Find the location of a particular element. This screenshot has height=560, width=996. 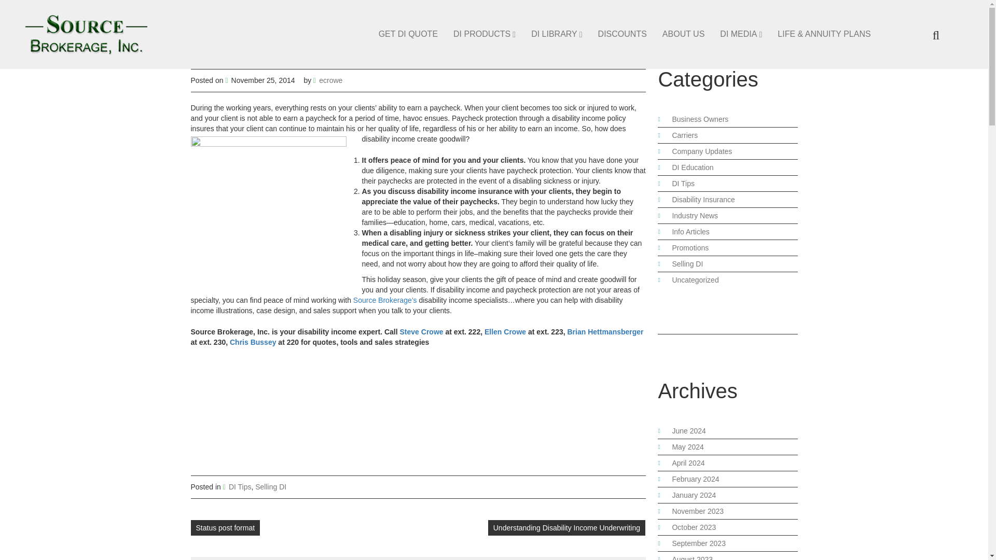

Brian Hettmansberger is located at coordinates (605, 332).